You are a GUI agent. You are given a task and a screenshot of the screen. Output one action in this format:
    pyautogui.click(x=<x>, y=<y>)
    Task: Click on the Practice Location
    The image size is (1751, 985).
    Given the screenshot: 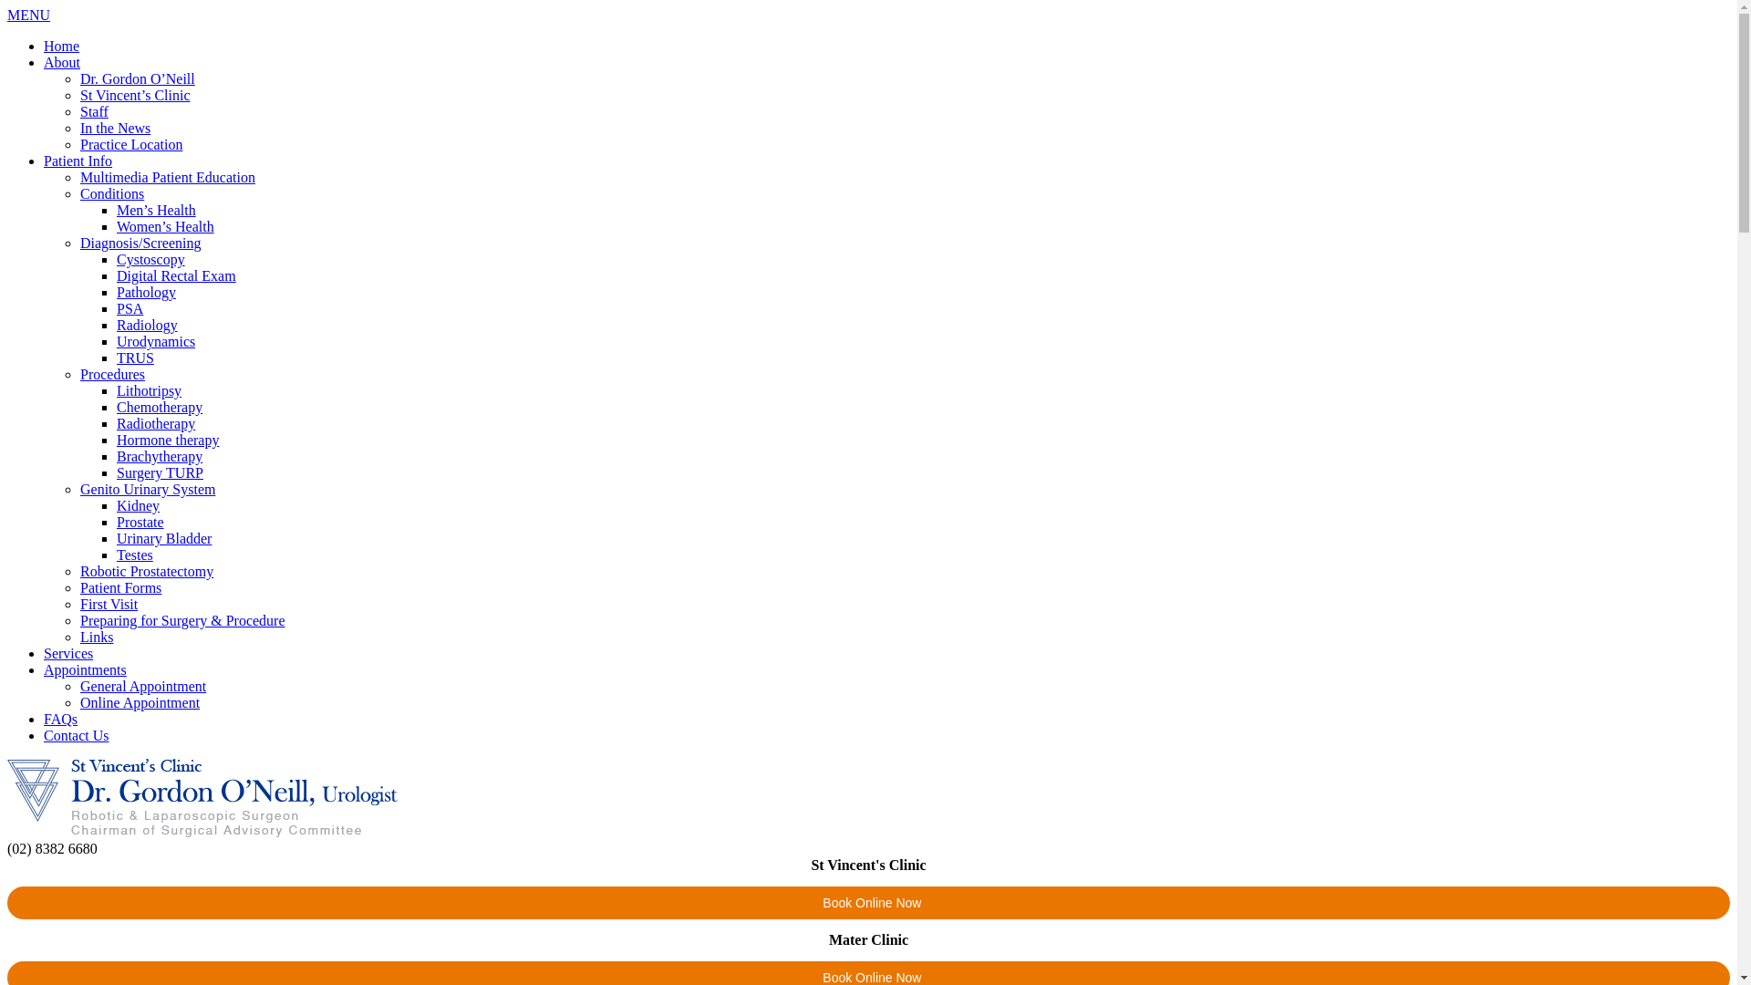 What is the action you would take?
    pyautogui.click(x=131, y=144)
    